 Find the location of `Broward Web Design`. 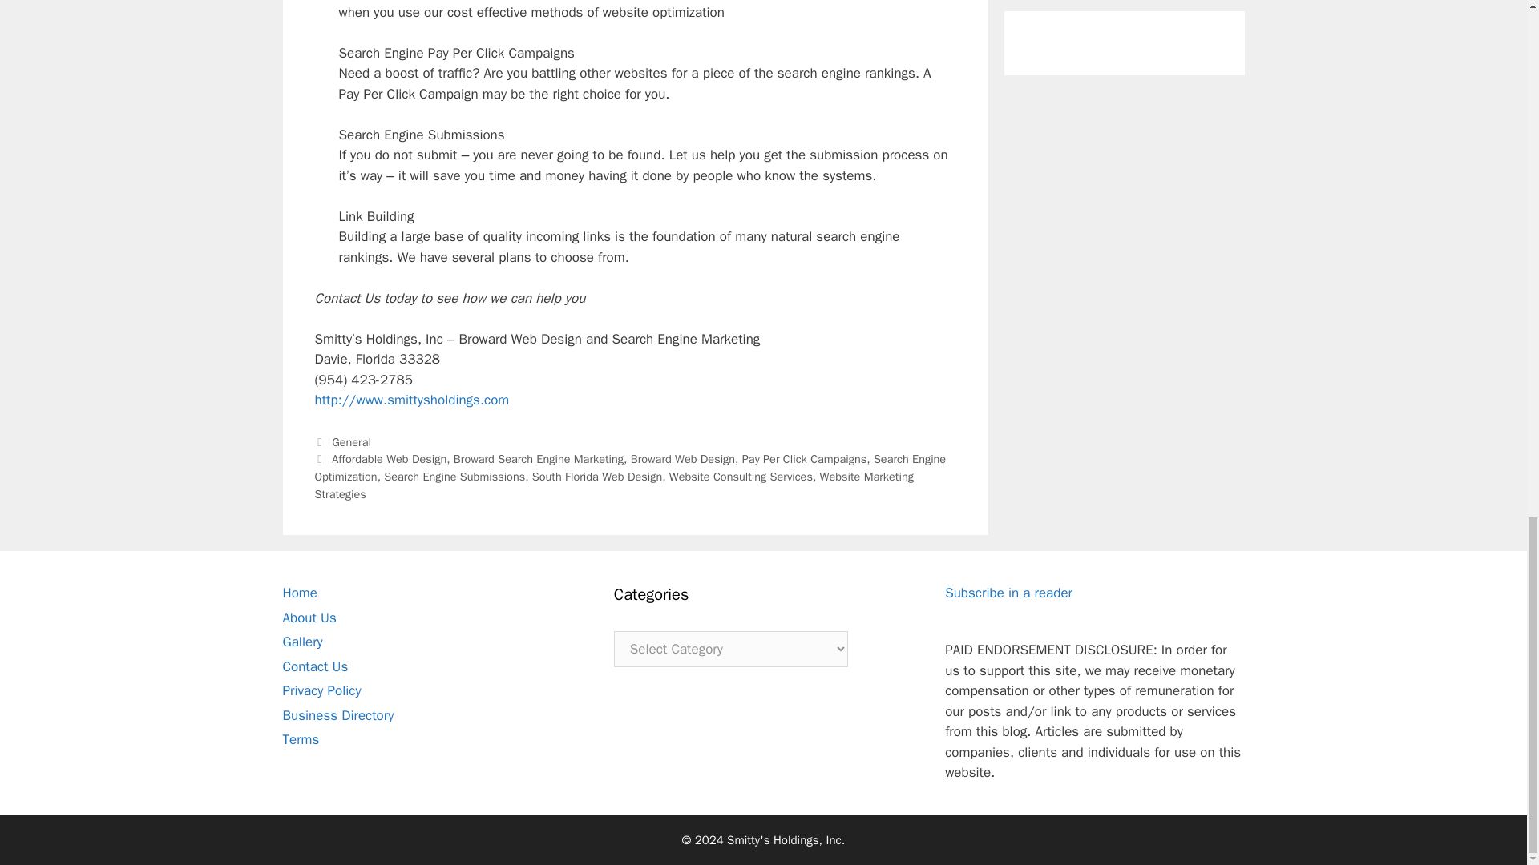

Broward Web Design is located at coordinates (683, 458).